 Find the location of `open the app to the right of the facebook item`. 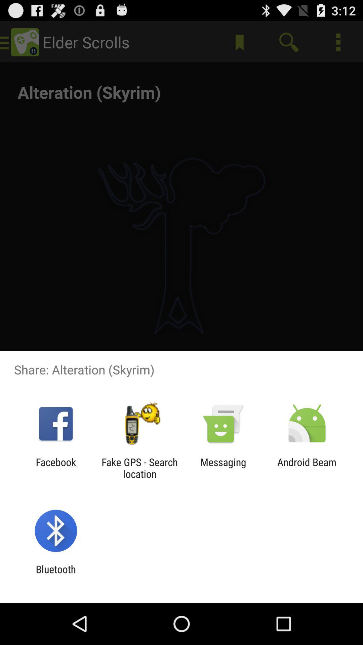

open the app to the right of the facebook item is located at coordinates (139, 468).